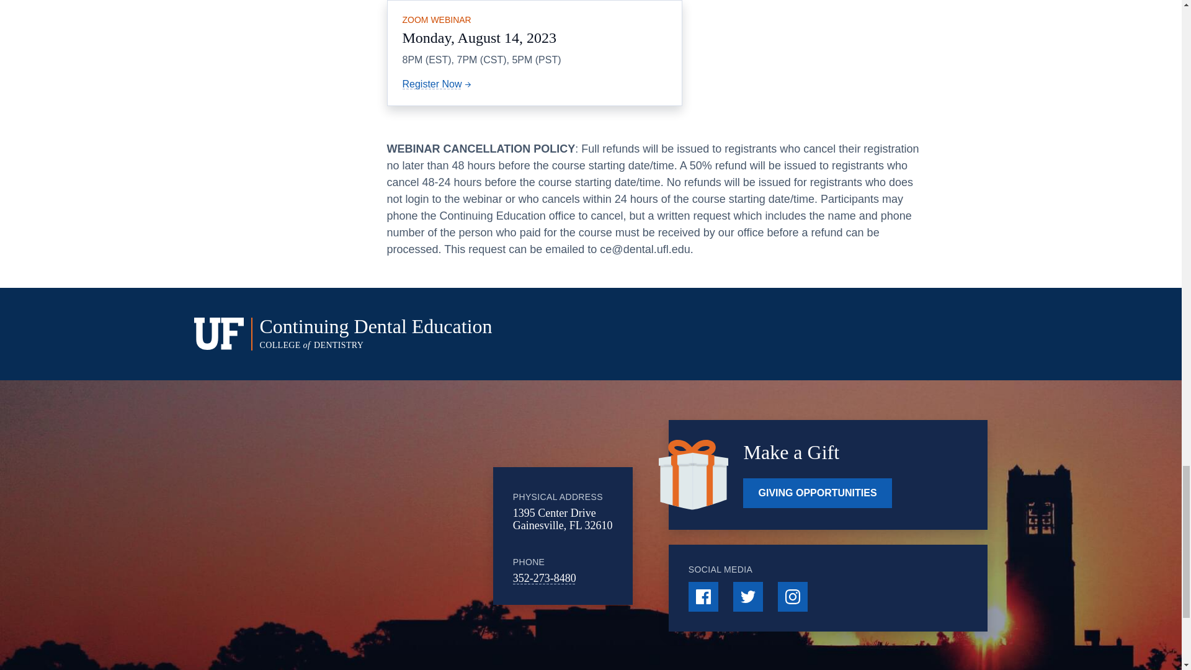 Image resolution: width=1191 pixels, height=670 pixels. What do you see at coordinates (437, 84) in the screenshot?
I see `Register Now` at bounding box center [437, 84].